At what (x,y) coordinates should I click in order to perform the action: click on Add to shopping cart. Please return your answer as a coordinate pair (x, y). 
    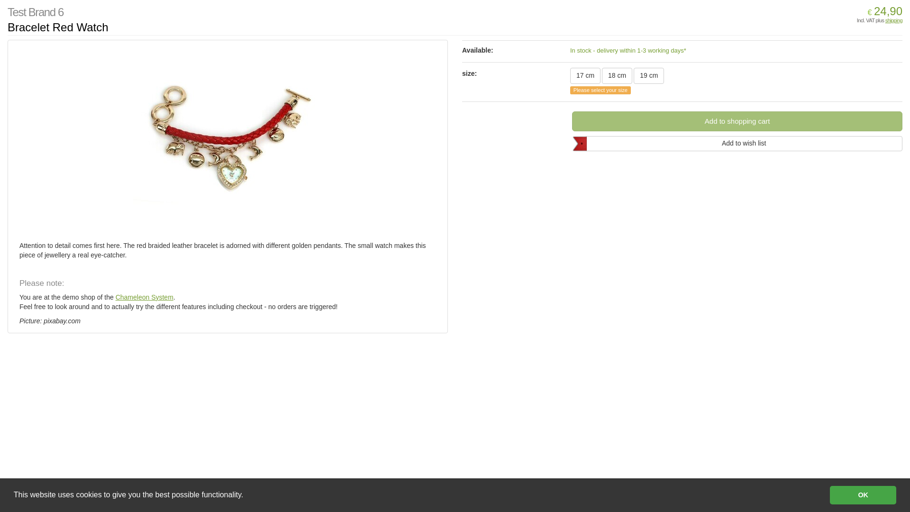
    Looking at the image, I should click on (737, 121).